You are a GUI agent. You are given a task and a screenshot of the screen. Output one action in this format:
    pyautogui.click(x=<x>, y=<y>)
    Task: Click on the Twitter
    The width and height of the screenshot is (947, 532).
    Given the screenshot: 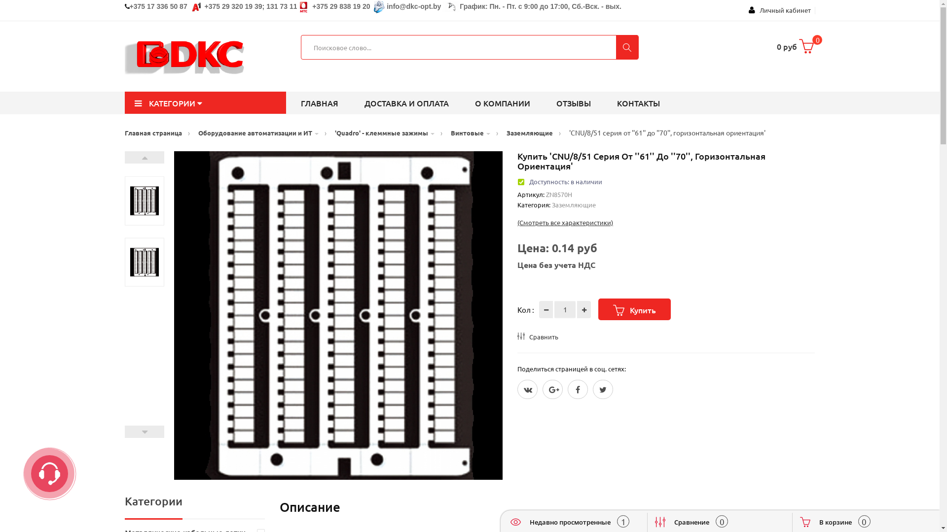 What is the action you would take?
    pyautogui.click(x=603, y=389)
    